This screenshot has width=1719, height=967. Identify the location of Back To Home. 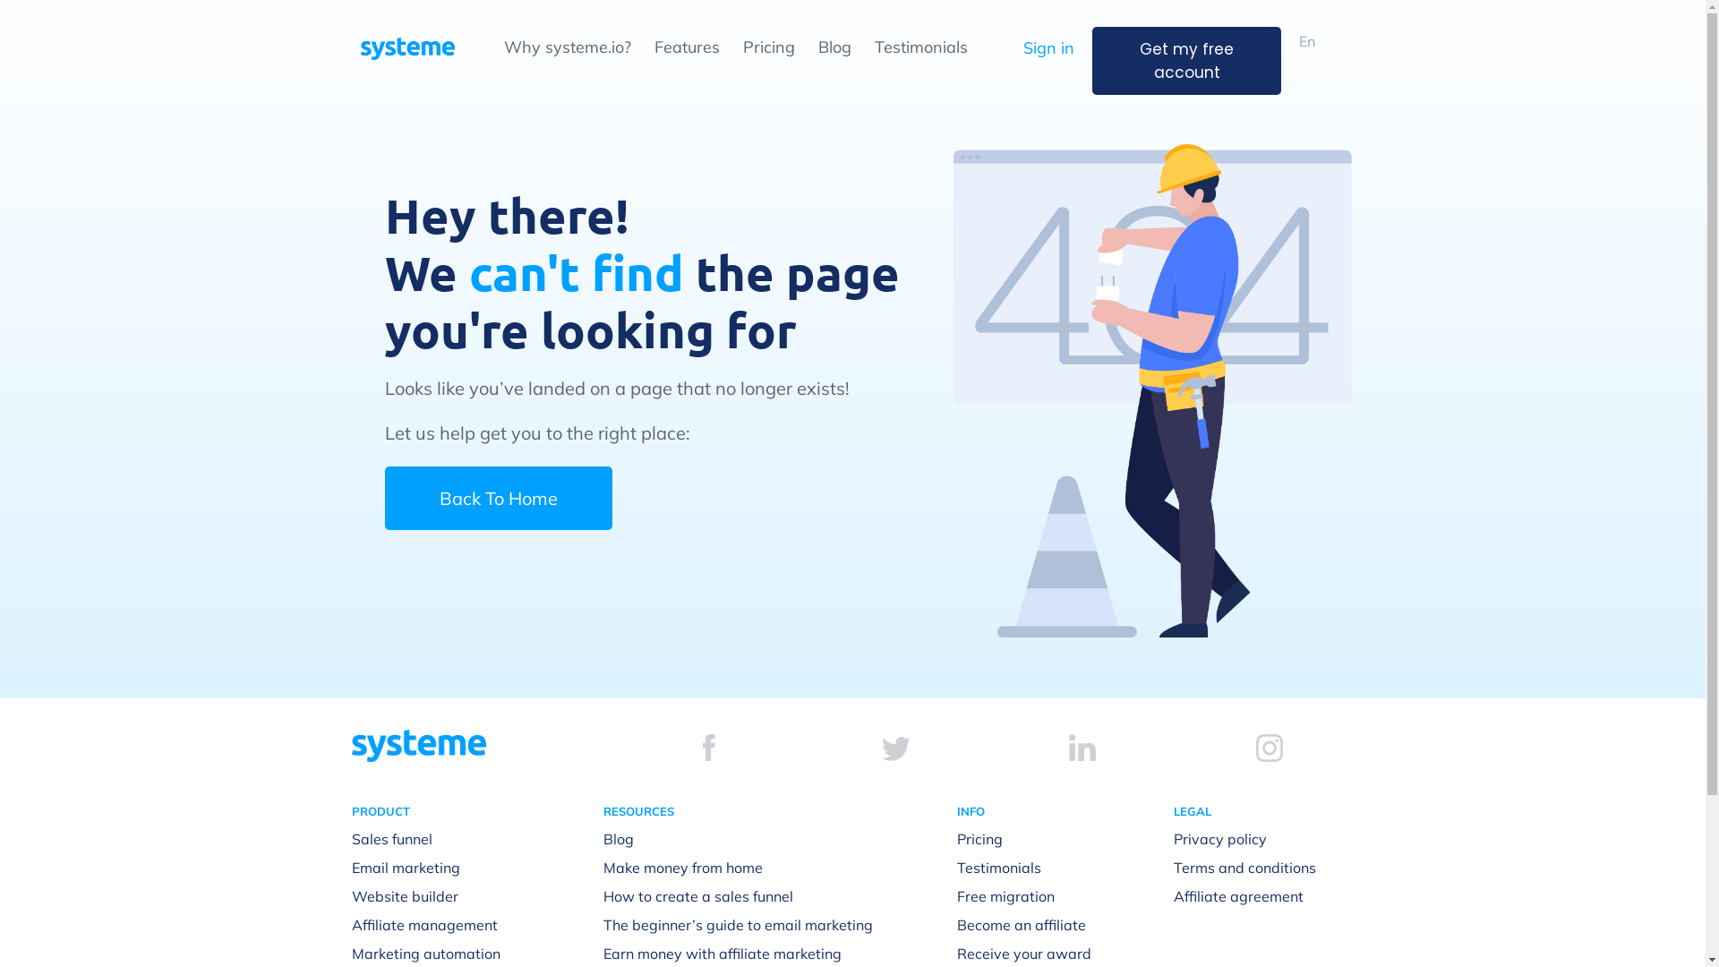
(499, 498).